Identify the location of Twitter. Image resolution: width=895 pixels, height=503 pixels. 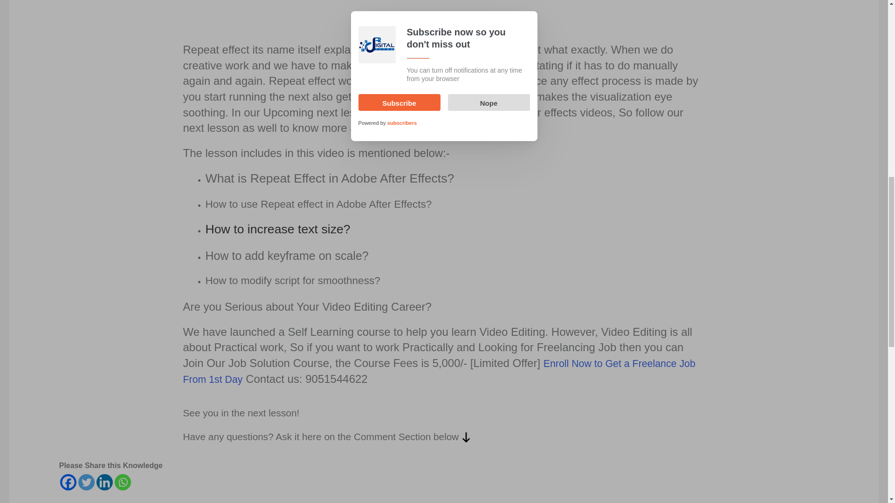
(87, 483).